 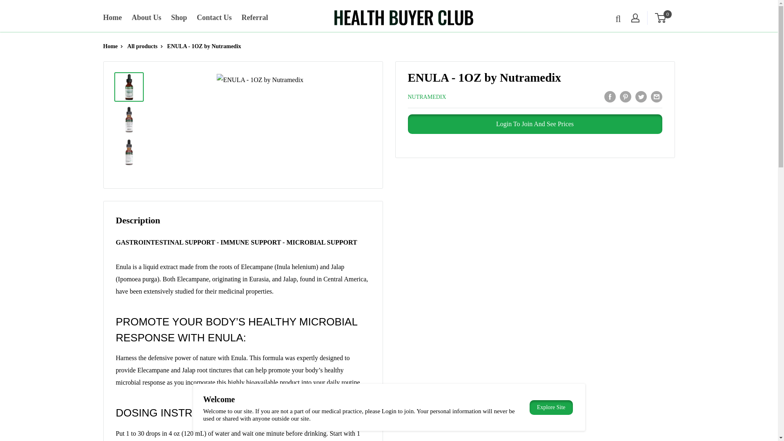 What do you see at coordinates (110, 46) in the screenshot?
I see `Home` at bounding box center [110, 46].